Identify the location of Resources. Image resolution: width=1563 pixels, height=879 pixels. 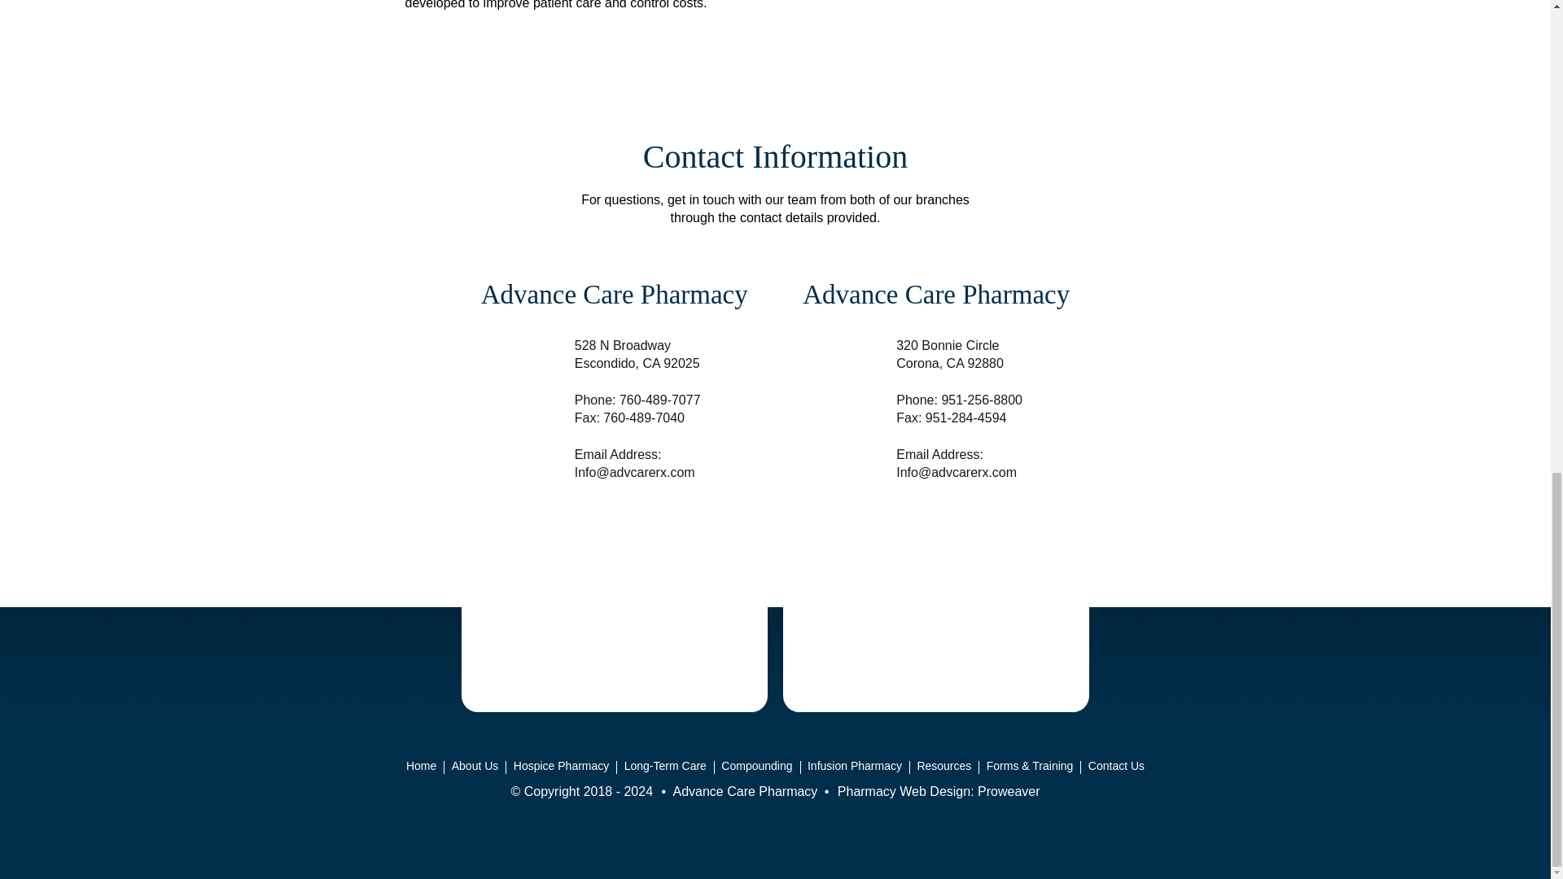
(944, 765).